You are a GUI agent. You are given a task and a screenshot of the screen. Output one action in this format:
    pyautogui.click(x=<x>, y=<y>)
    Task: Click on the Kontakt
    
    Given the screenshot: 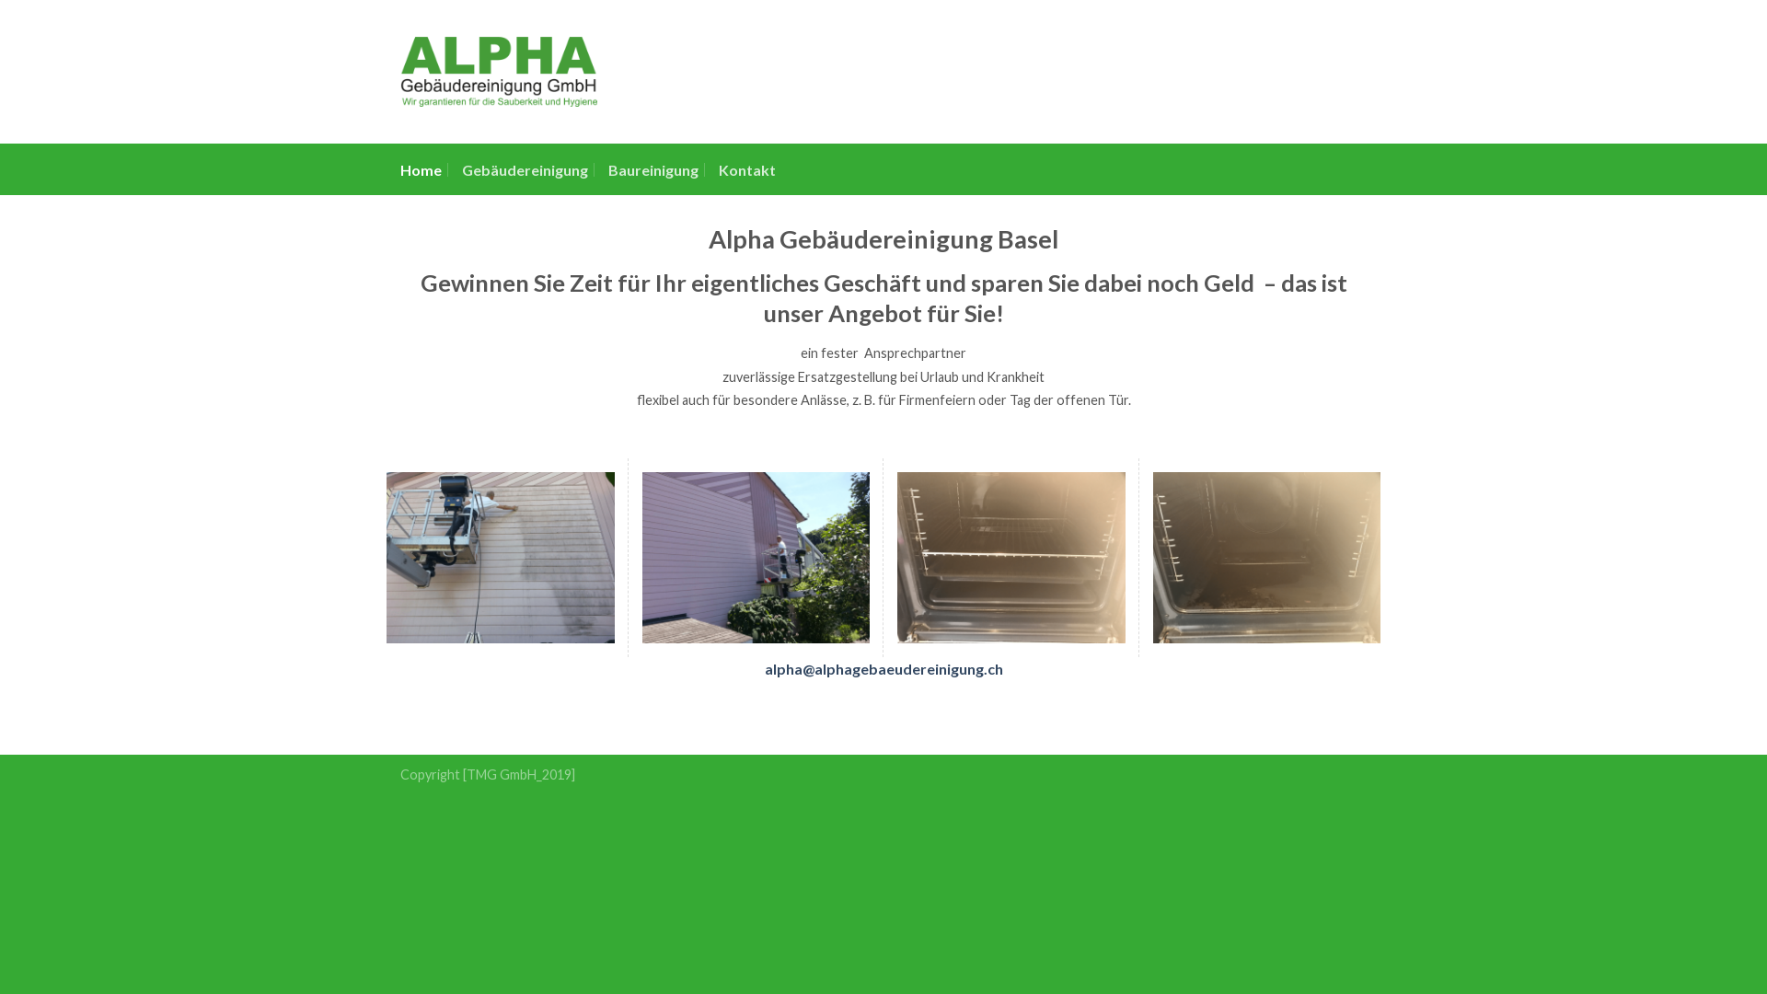 What is the action you would take?
    pyautogui.click(x=747, y=168)
    